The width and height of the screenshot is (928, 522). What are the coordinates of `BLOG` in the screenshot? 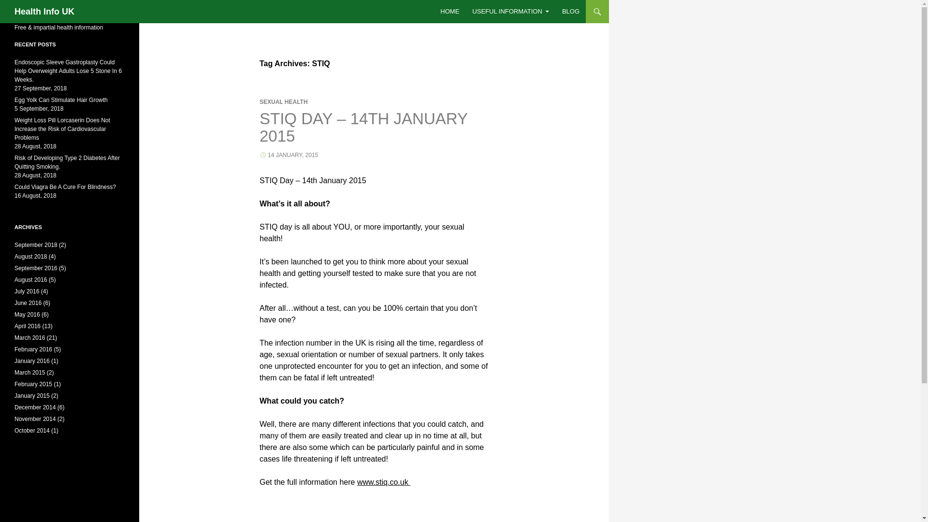 It's located at (570, 12).